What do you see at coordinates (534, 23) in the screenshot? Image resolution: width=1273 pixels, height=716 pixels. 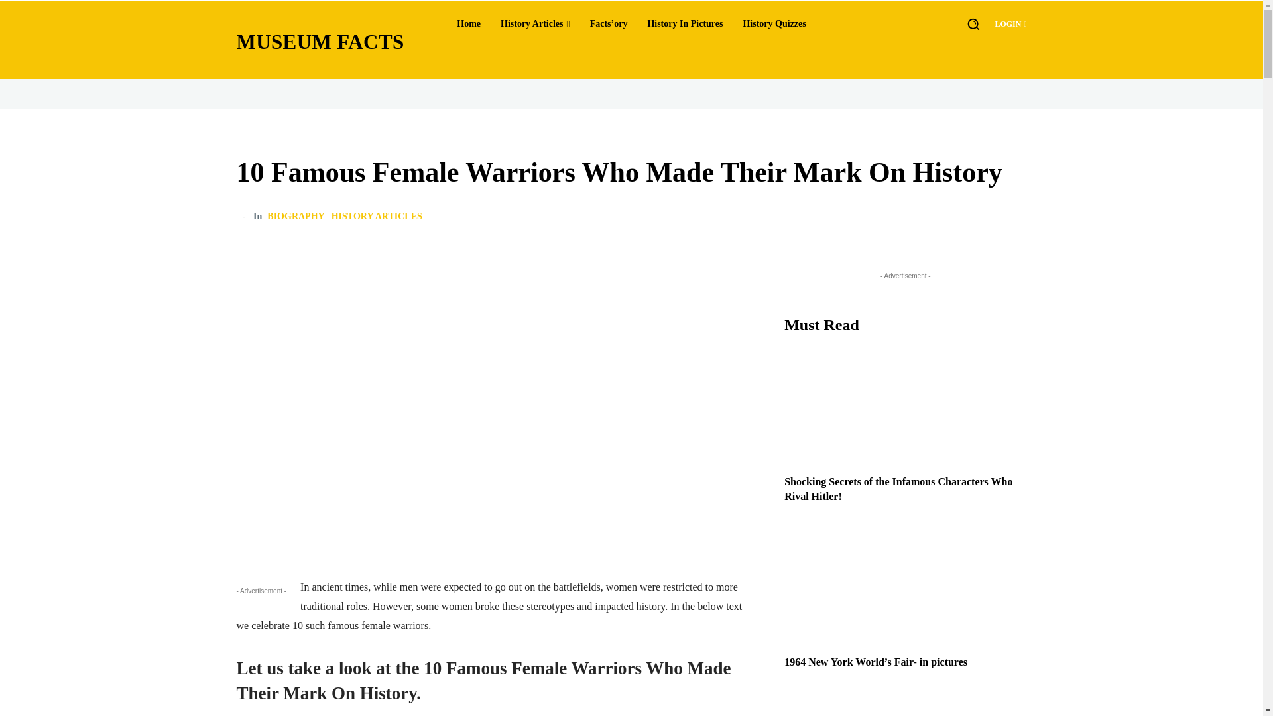 I see `History Articles` at bounding box center [534, 23].